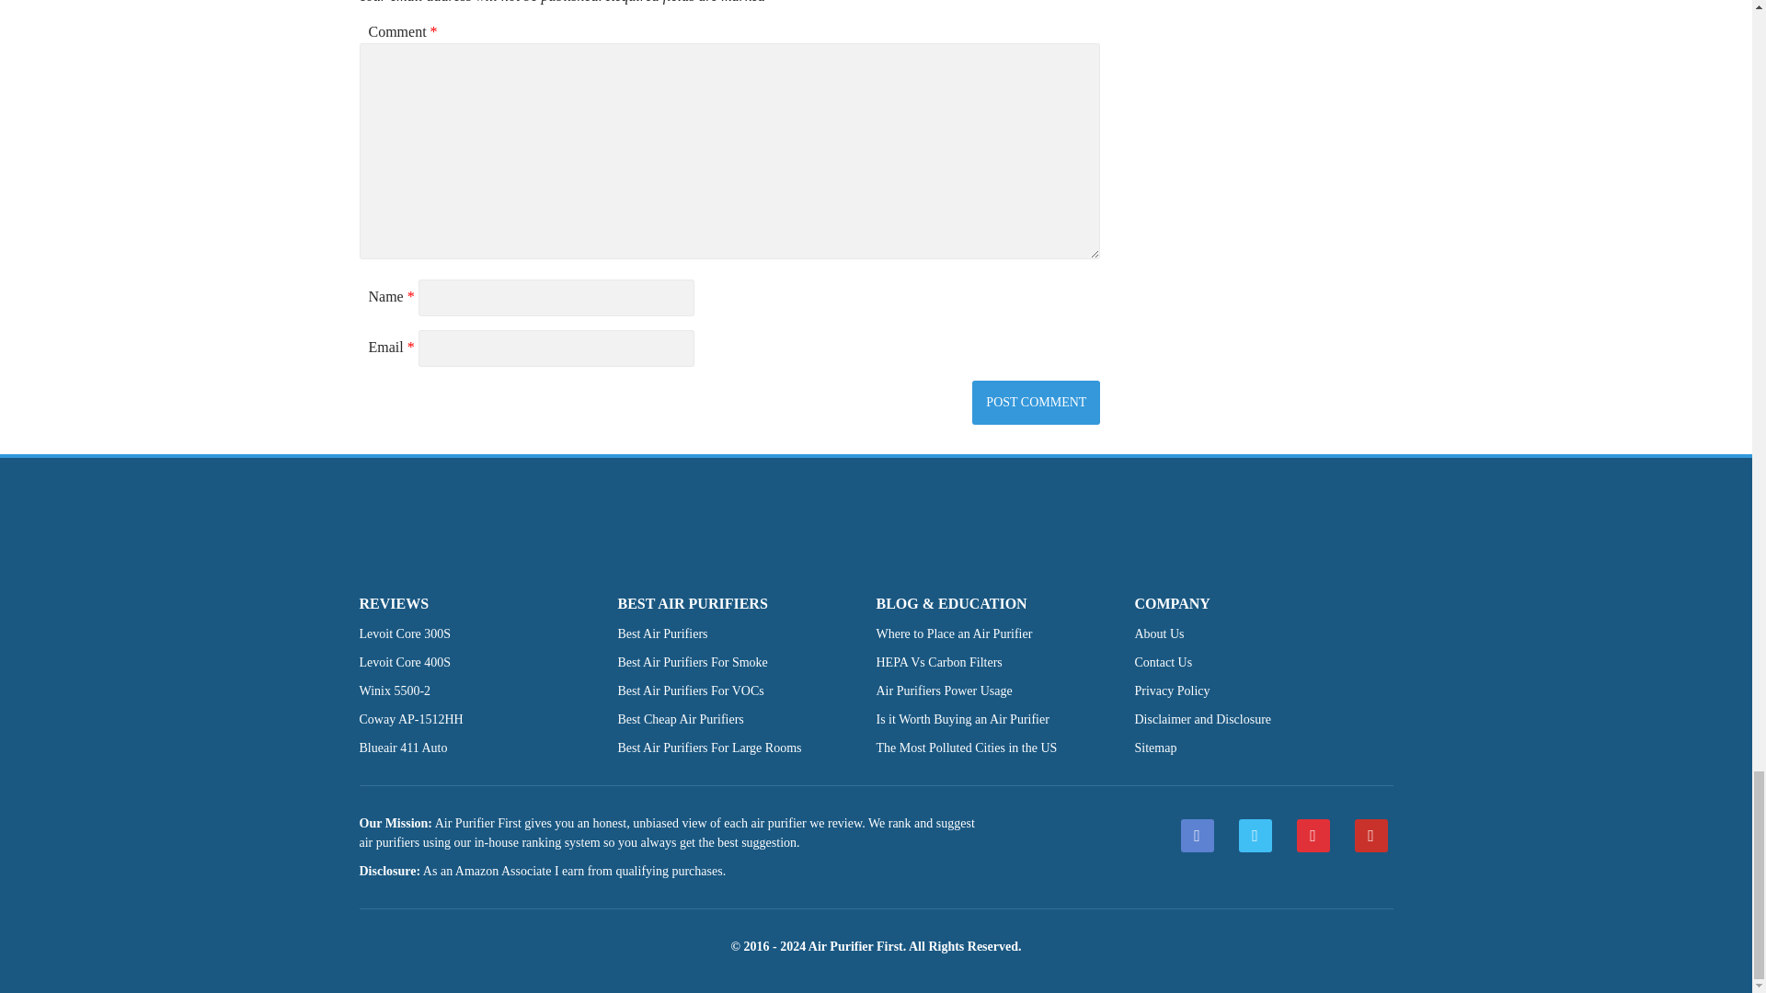 The height and width of the screenshot is (993, 1766). Describe the element at coordinates (692, 691) in the screenshot. I see `Best Air Purifiers For VOCs` at that location.